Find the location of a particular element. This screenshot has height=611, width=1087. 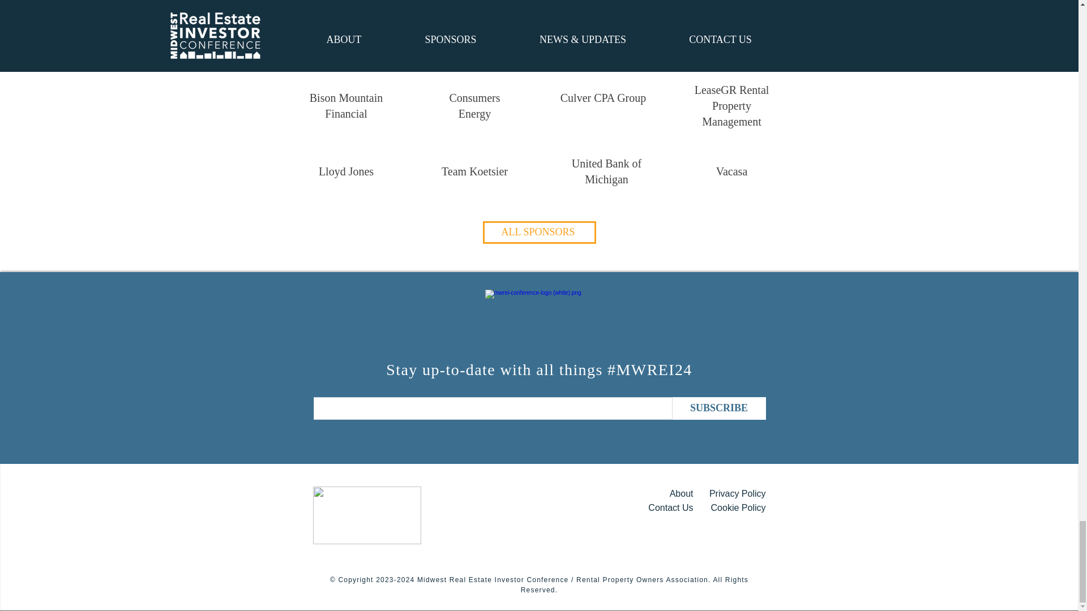

Privacy Policy is located at coordinates (738, 493).